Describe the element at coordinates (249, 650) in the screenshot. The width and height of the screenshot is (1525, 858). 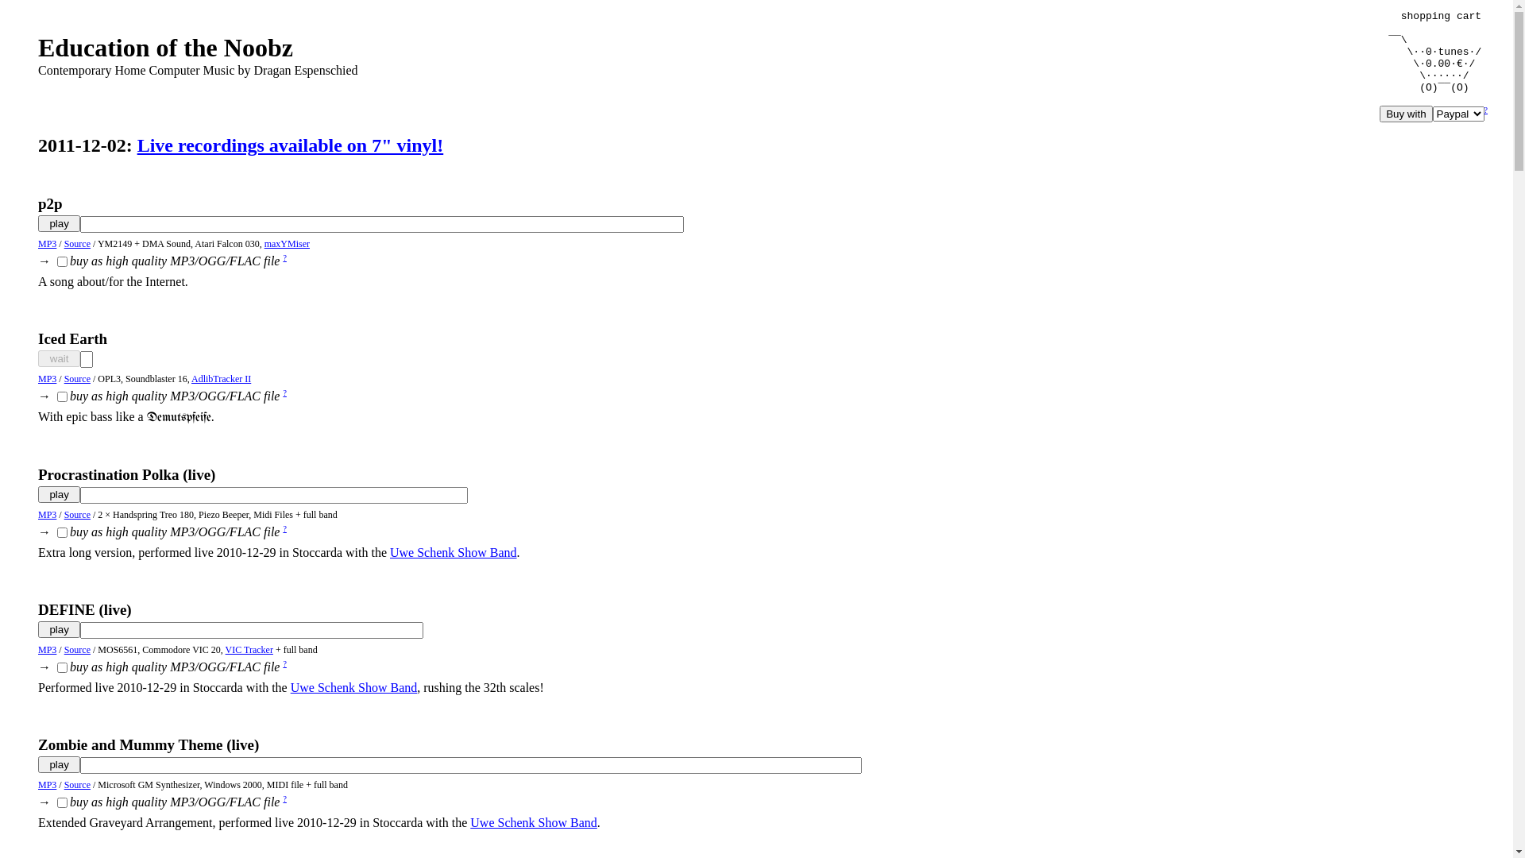
I see `VIC Tracker` at that location.